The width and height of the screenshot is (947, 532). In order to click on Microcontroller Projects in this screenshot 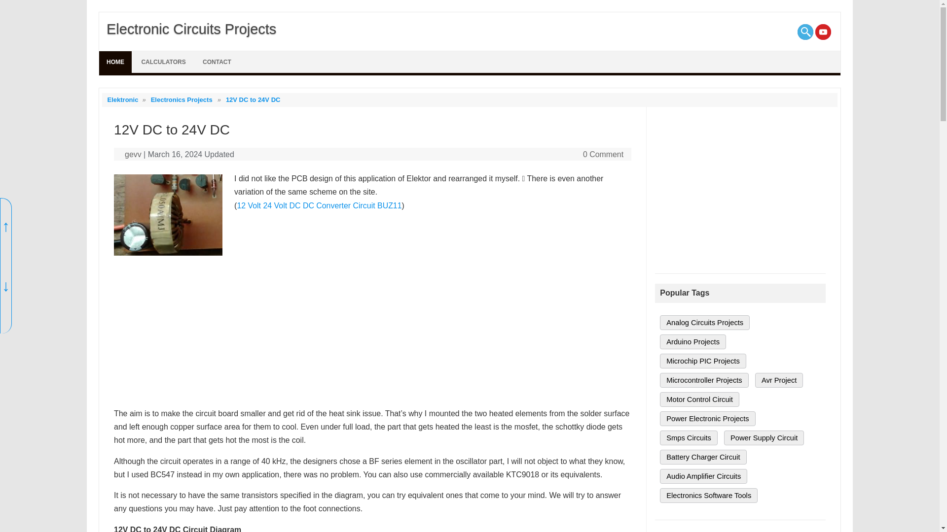, I will do `click(704, 380)`.